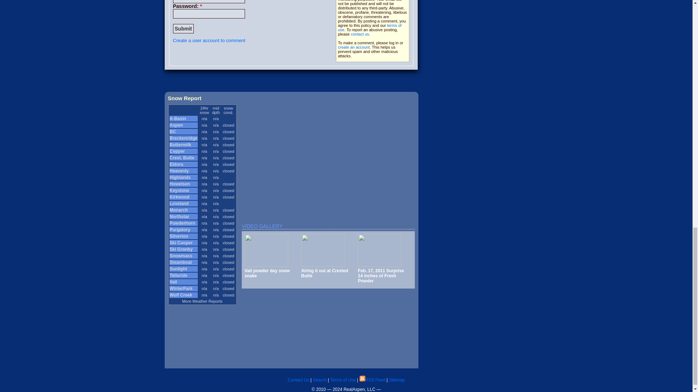 The image size is (698, 392). I want to click on terms of use, so click(370, 27).